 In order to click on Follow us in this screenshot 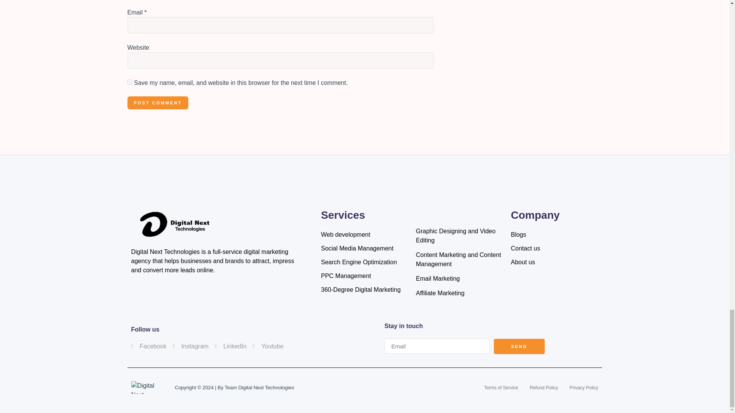, I will do `click(129, 82)`.